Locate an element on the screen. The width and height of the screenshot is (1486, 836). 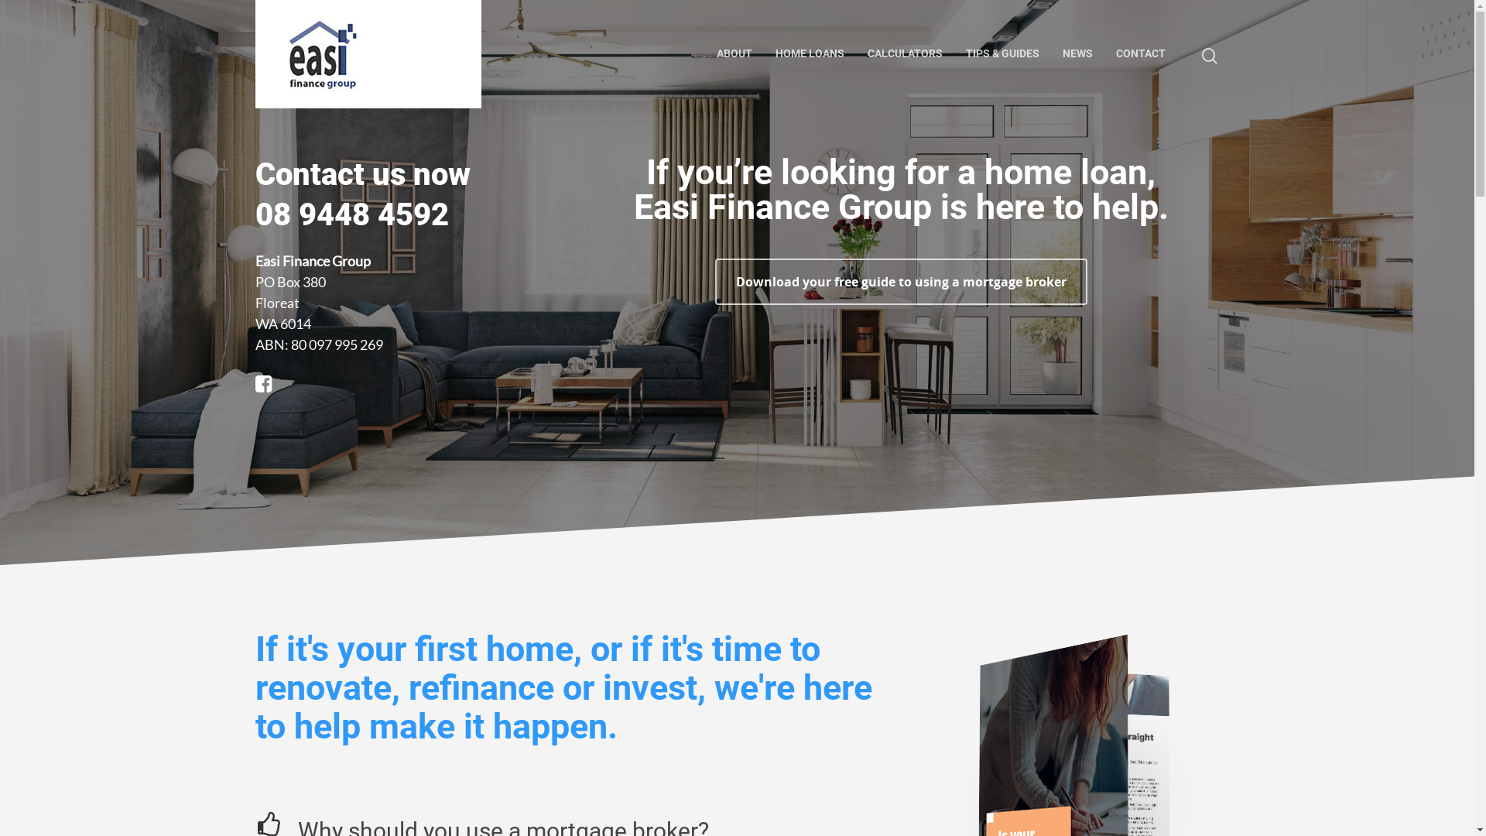
NEWS is located at coordinates (1077, 54).